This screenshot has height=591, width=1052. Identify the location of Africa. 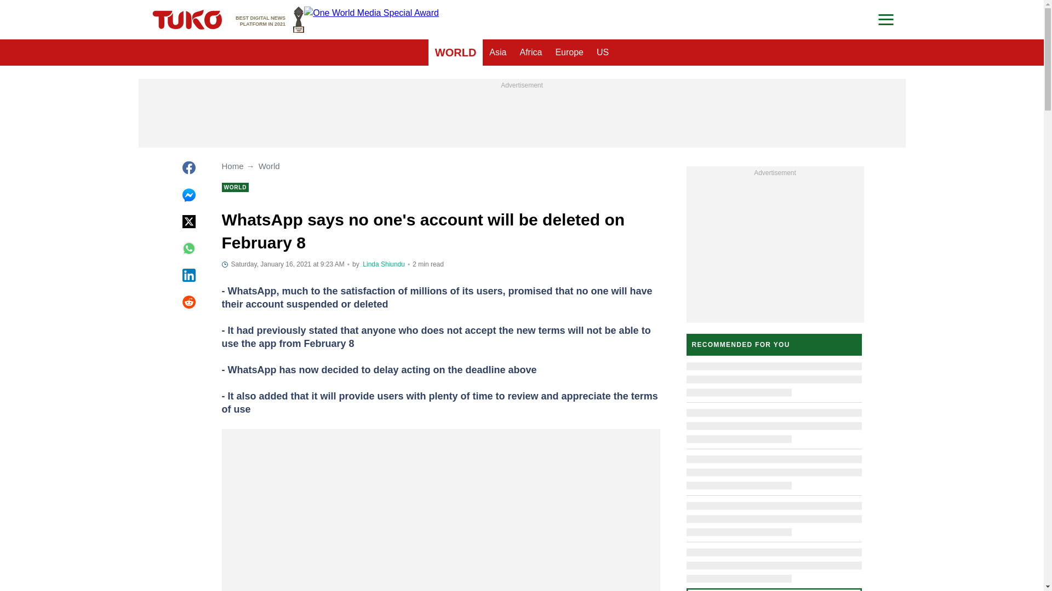
(270, 20).